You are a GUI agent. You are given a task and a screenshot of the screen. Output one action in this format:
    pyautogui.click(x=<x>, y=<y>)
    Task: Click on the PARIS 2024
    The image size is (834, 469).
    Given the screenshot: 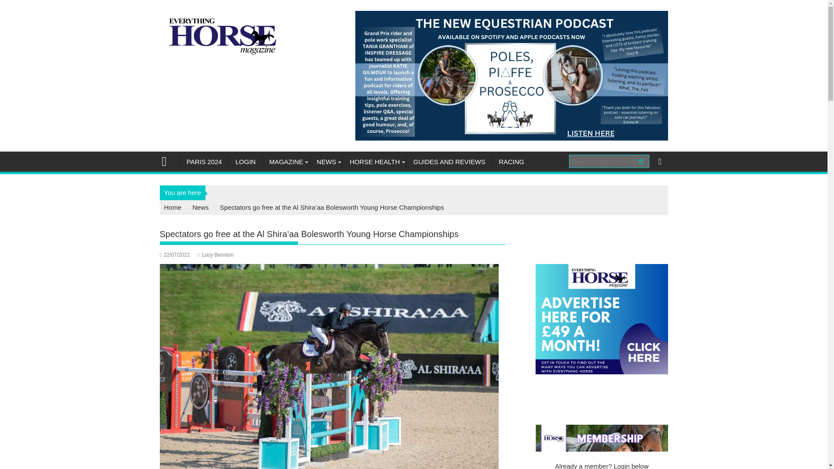 What is the action you would take?
    pyautogui.click(x=204, y=162)
    